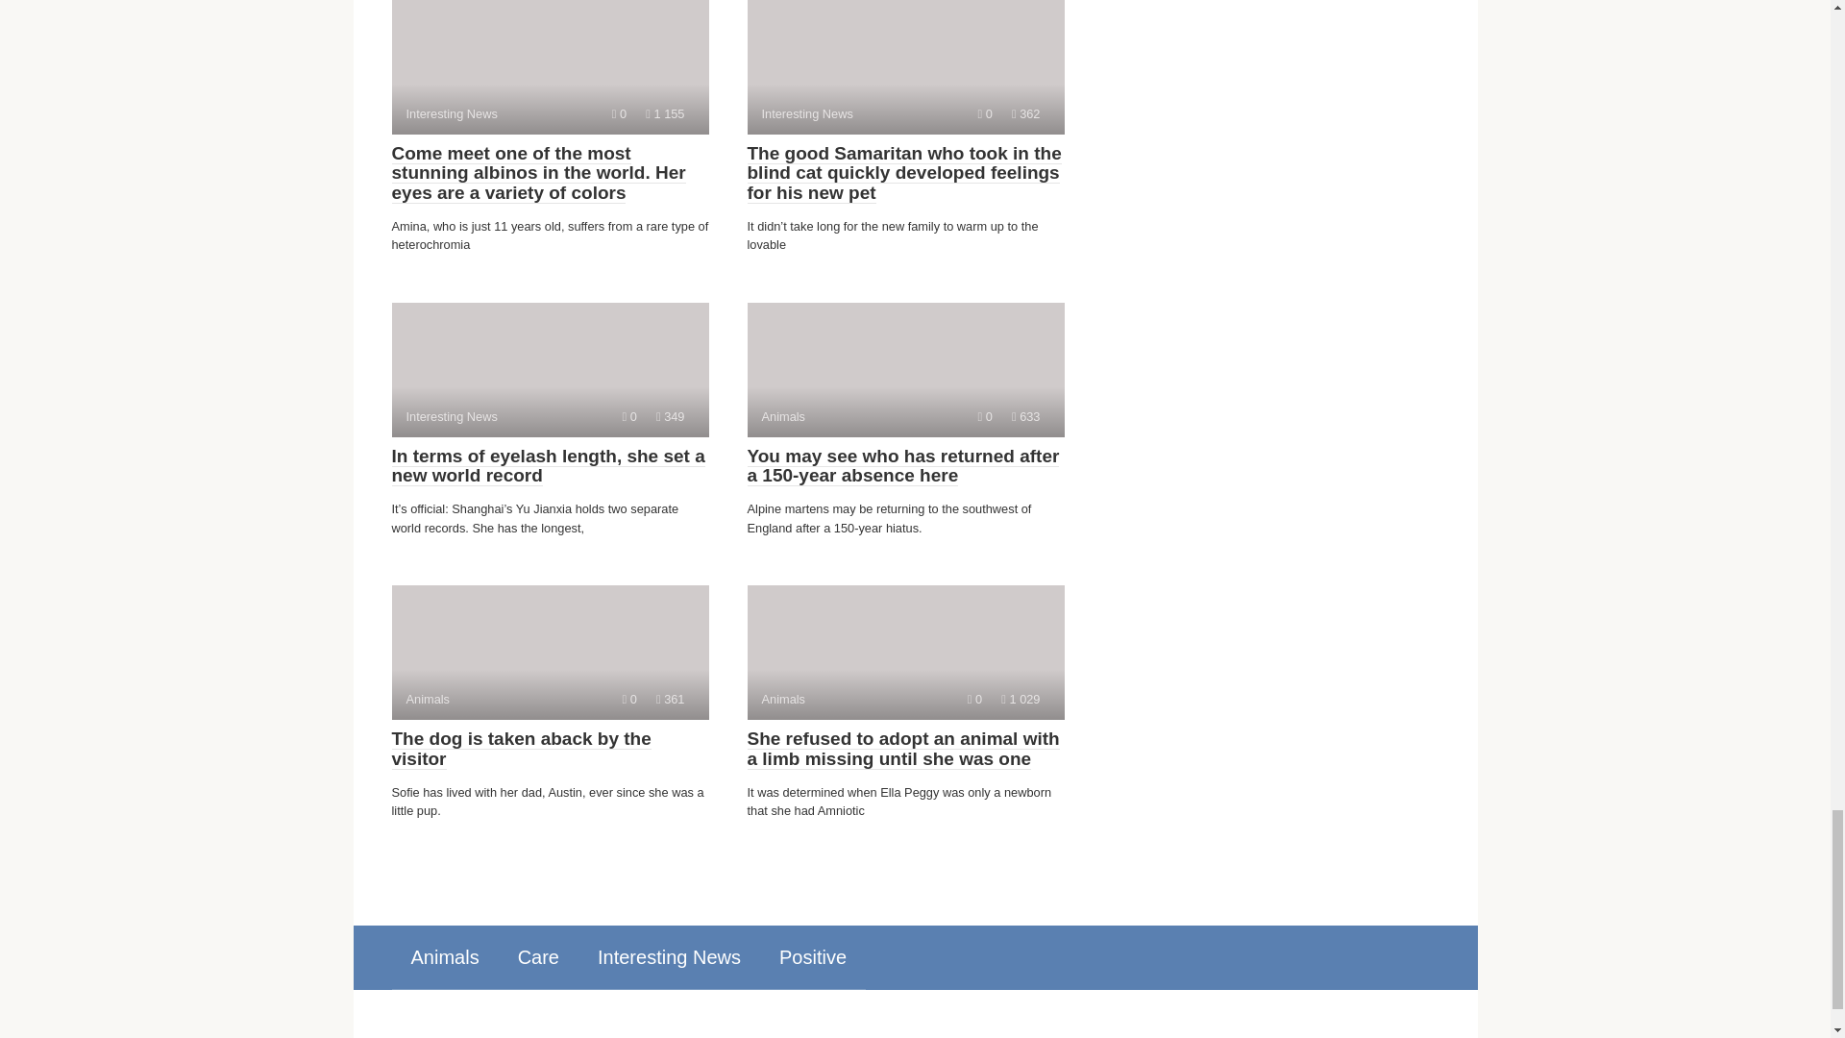  What do you see at coordinates (538, 957) in the screenshot?
I see `Care` at bounding box center [538, 957].